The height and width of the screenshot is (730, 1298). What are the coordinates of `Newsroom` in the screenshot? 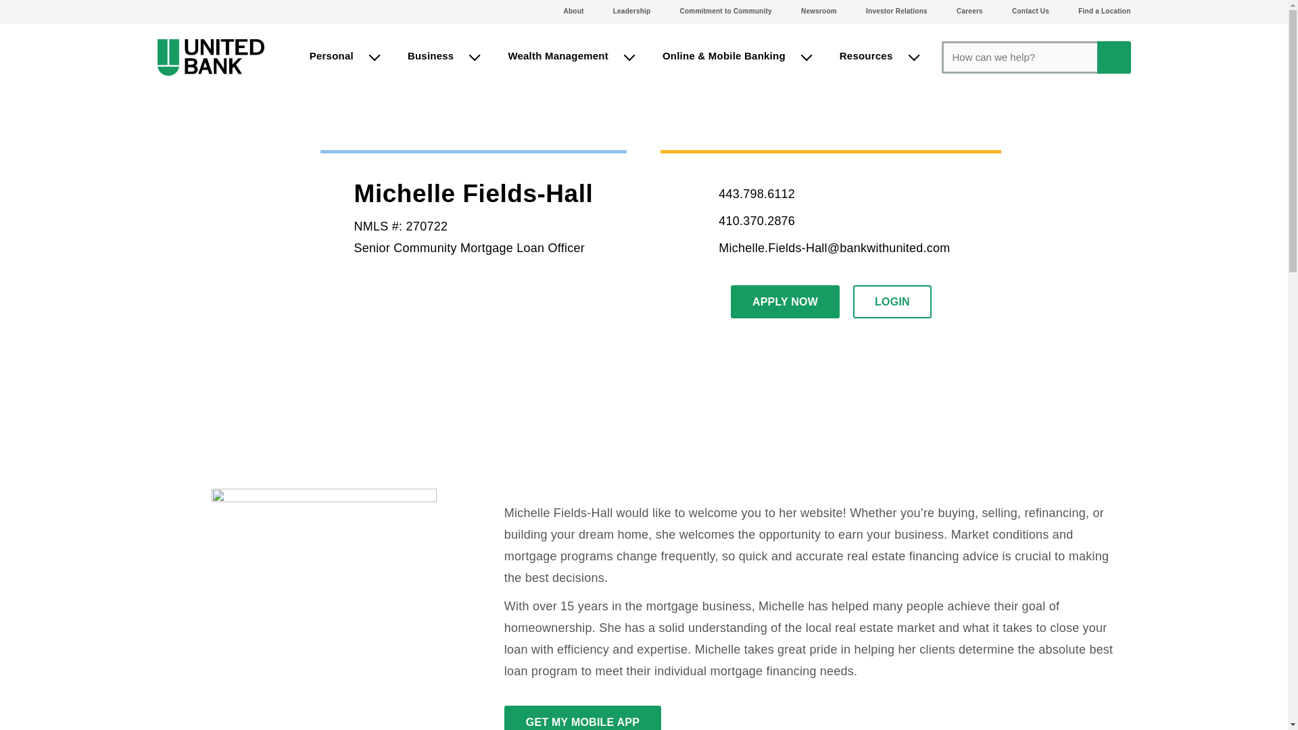 It's located at (819, 11).